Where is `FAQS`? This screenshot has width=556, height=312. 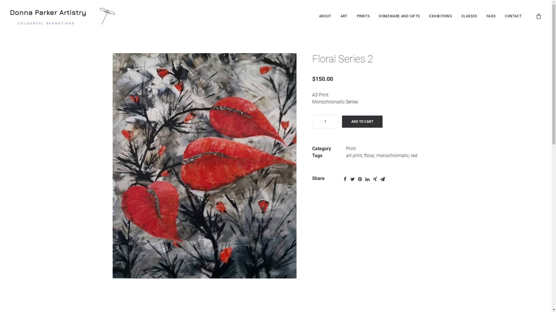 FAQS is located at coordinates (491, 16).